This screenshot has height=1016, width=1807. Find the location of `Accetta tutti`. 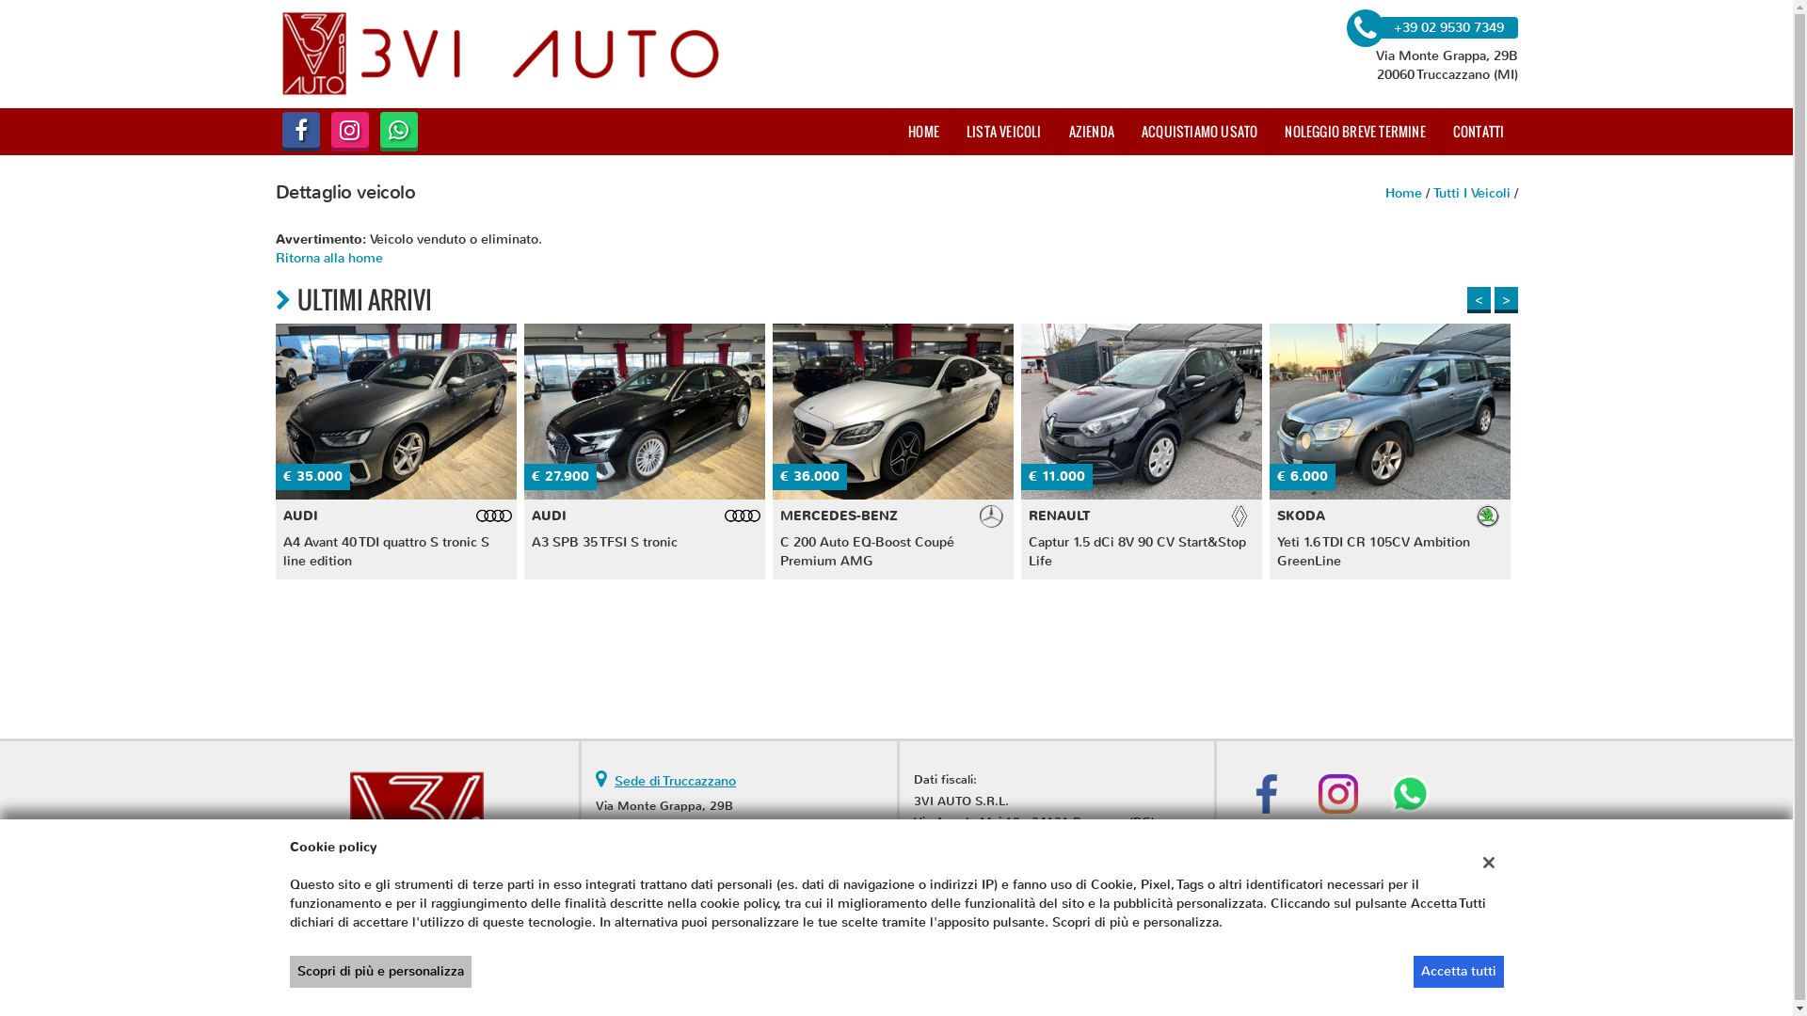

Accetta tutti is located at coordinates (1459, 972).